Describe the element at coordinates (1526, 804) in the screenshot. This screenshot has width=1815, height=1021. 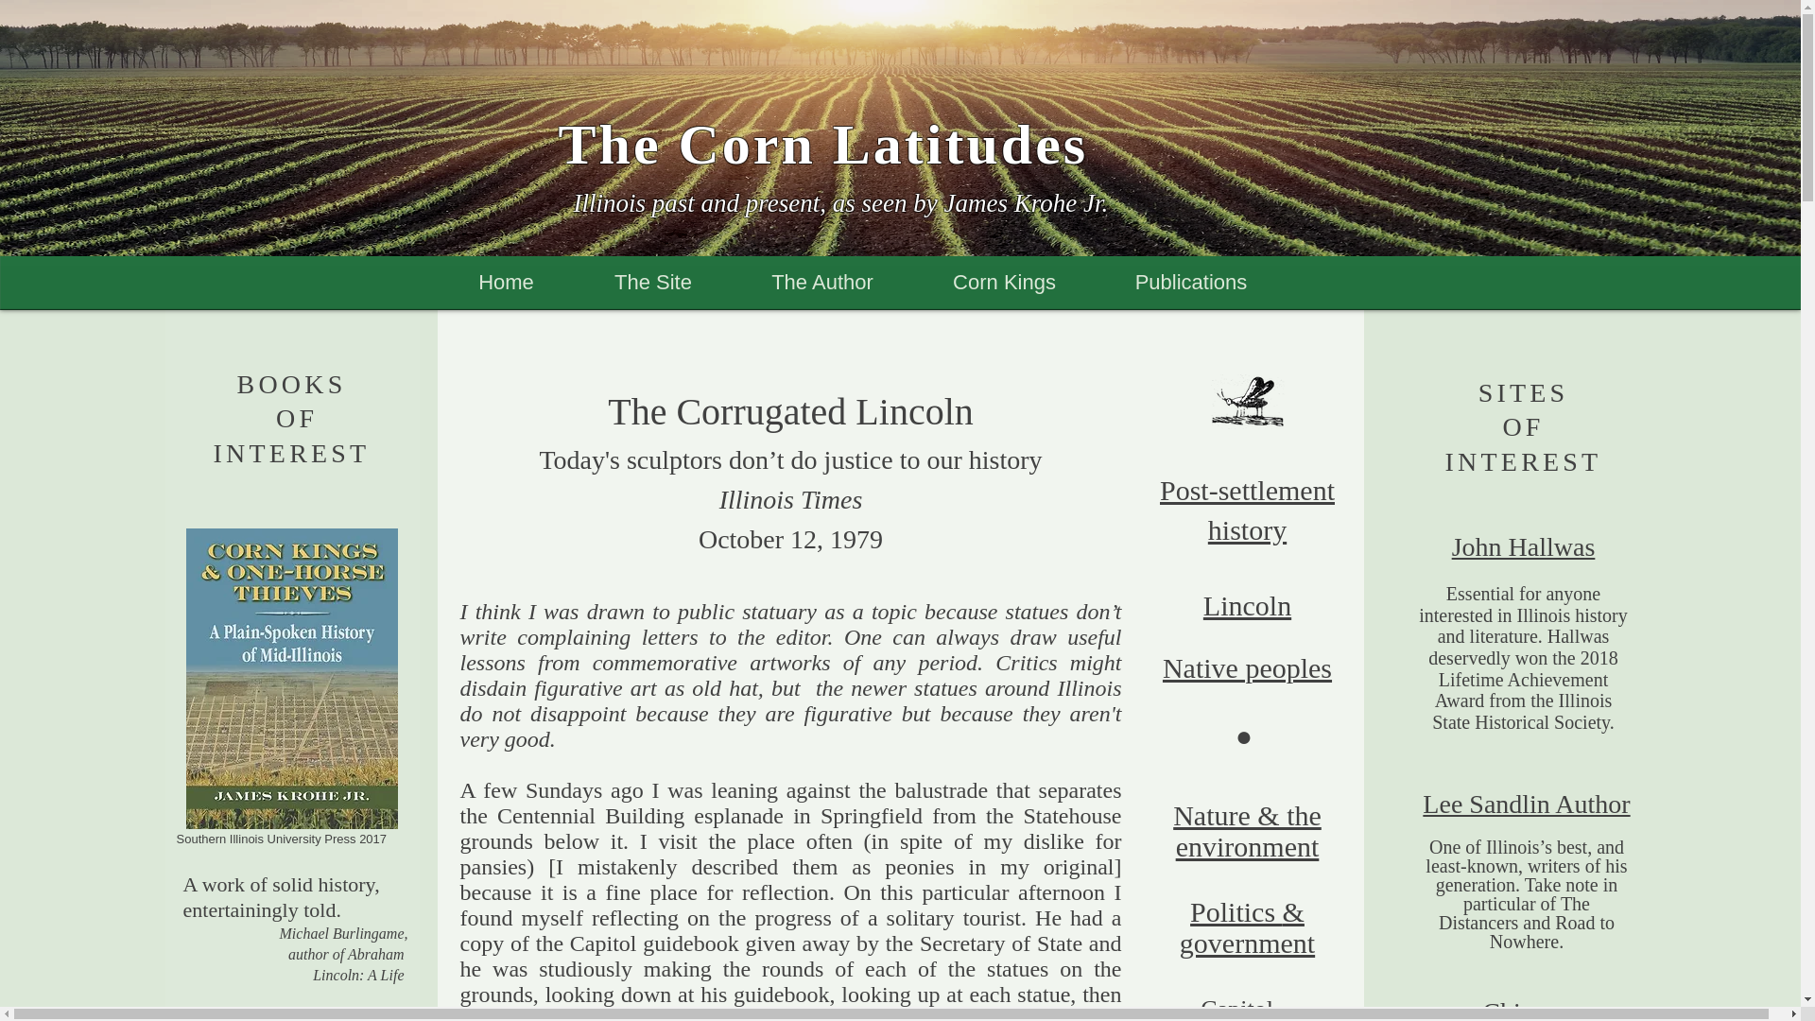
I see `Lee Sandlin Author` at that location.